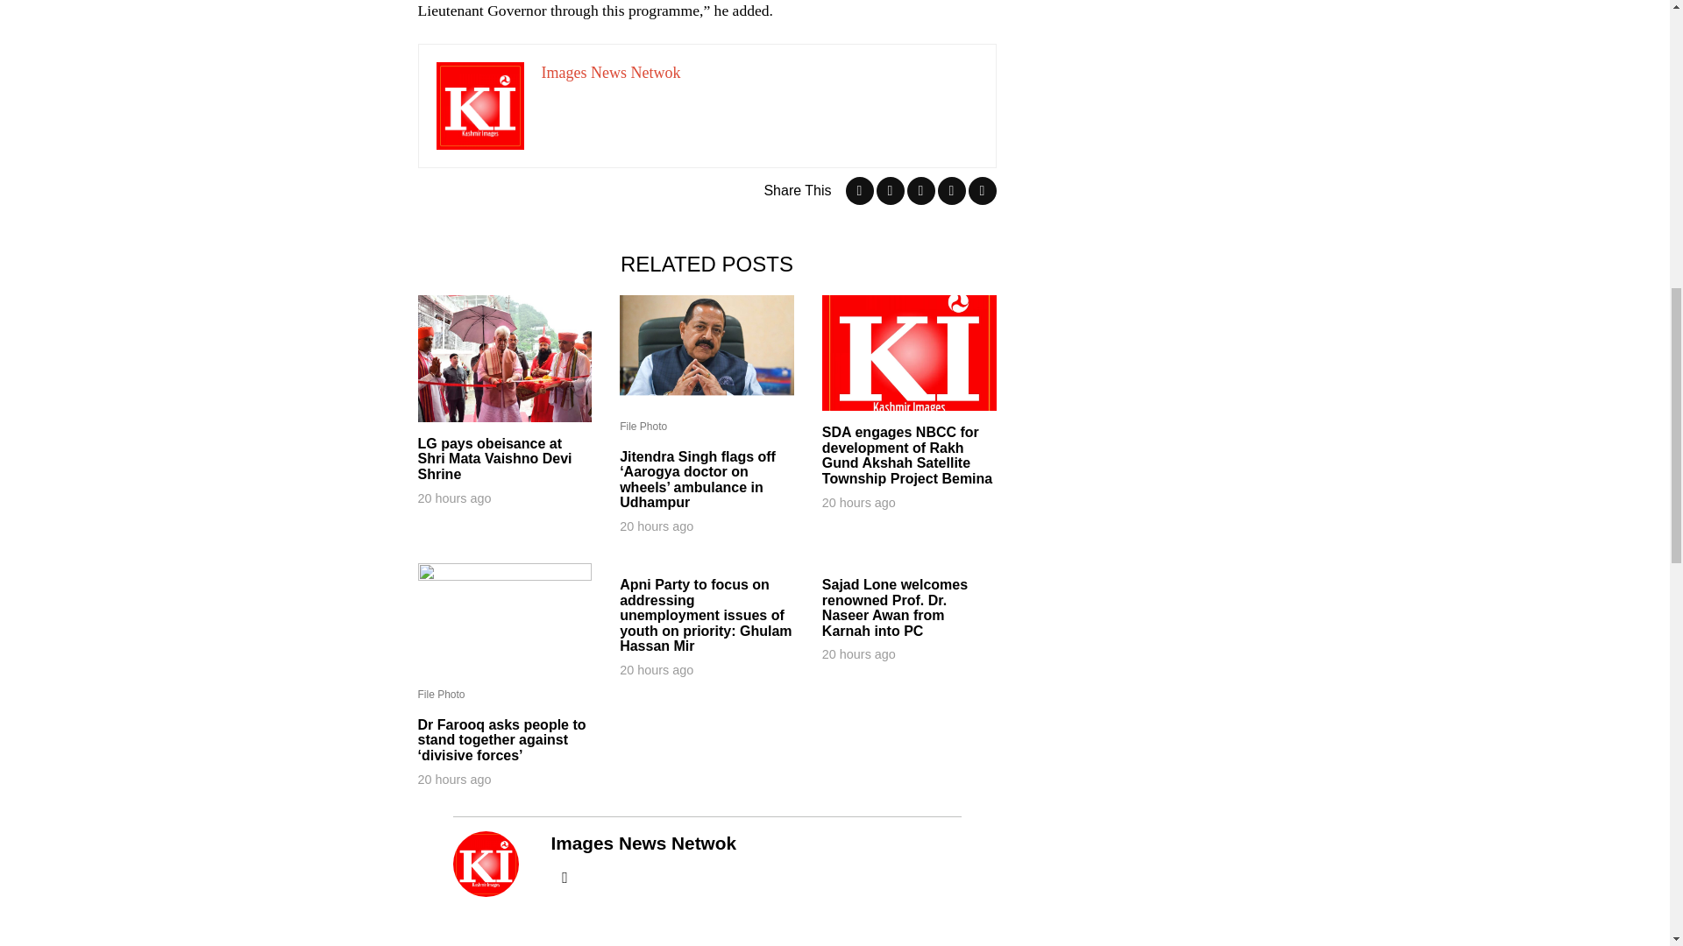  Describe the element at coordinates (505, 459) in the screenshot. I see `LG pays obeisance at Shri Mata Vaishno Devi Shrine` at that location.